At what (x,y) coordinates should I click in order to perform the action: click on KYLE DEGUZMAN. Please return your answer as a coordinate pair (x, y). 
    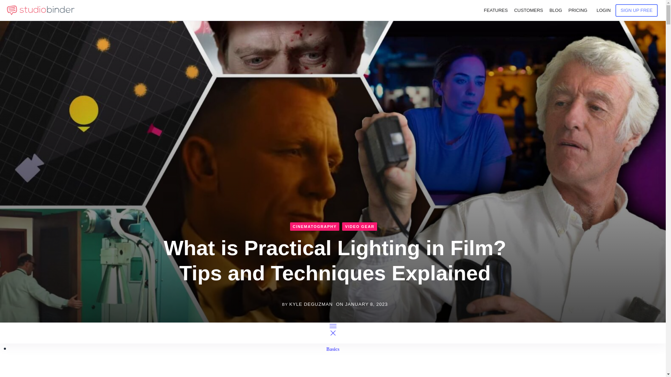
    Looking at the image, I should click on (311, 304).